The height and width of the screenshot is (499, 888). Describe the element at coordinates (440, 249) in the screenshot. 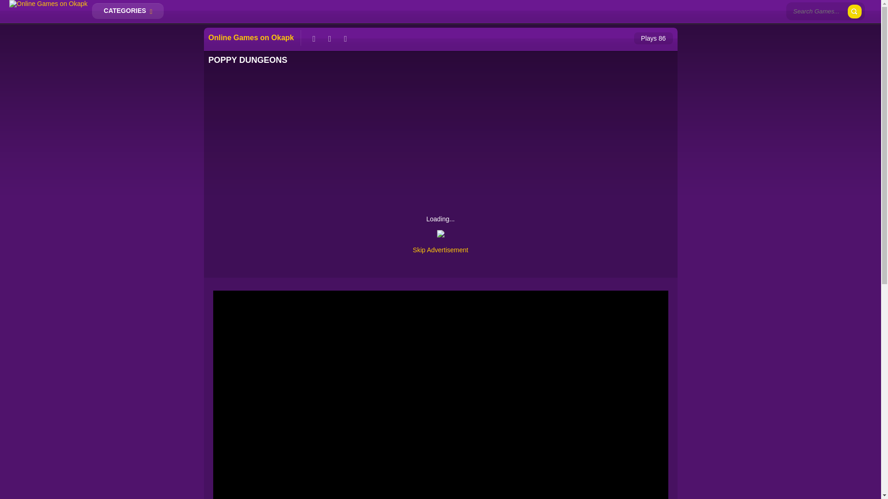

I see `Skip Advertisement` at that location.